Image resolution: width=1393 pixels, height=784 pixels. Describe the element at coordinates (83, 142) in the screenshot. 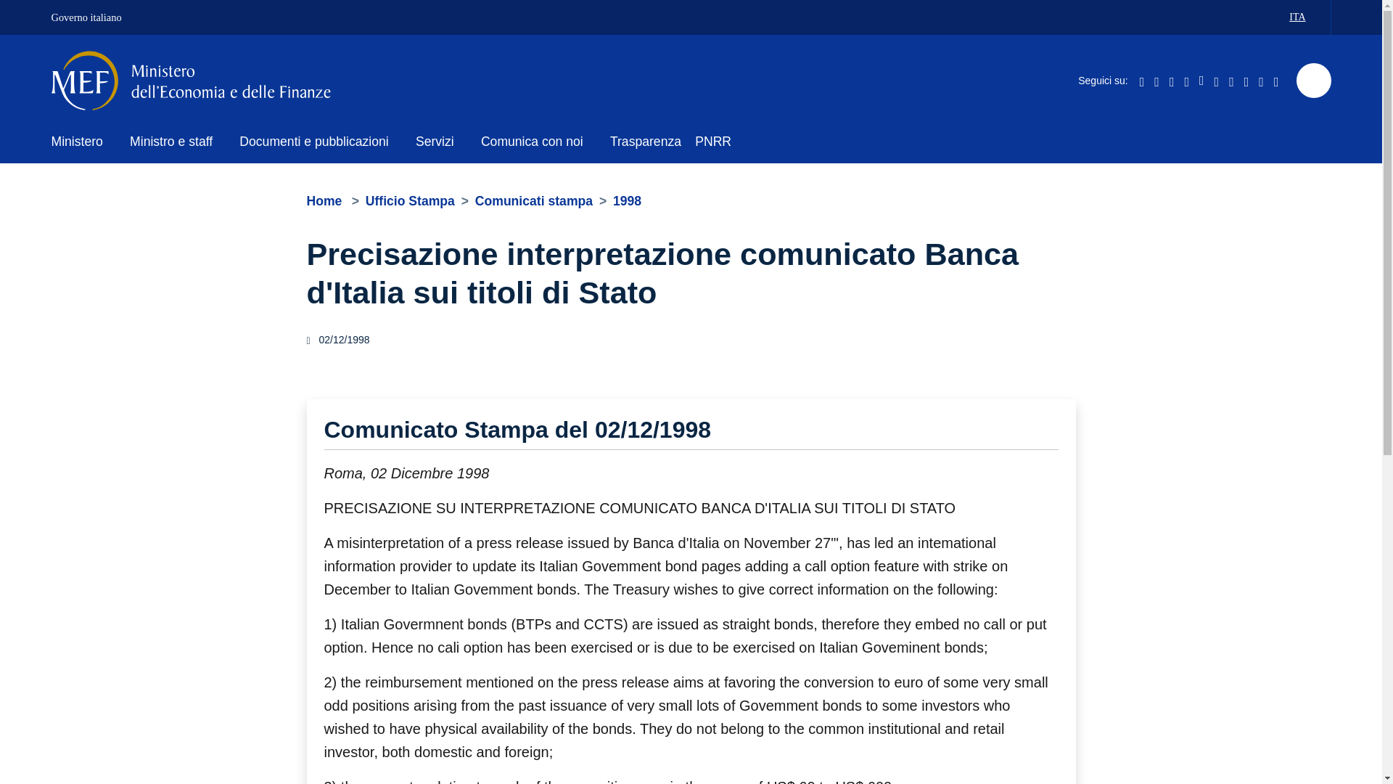

I see `Home page - Ministero dell' Economia e delle Finanze` at that location.